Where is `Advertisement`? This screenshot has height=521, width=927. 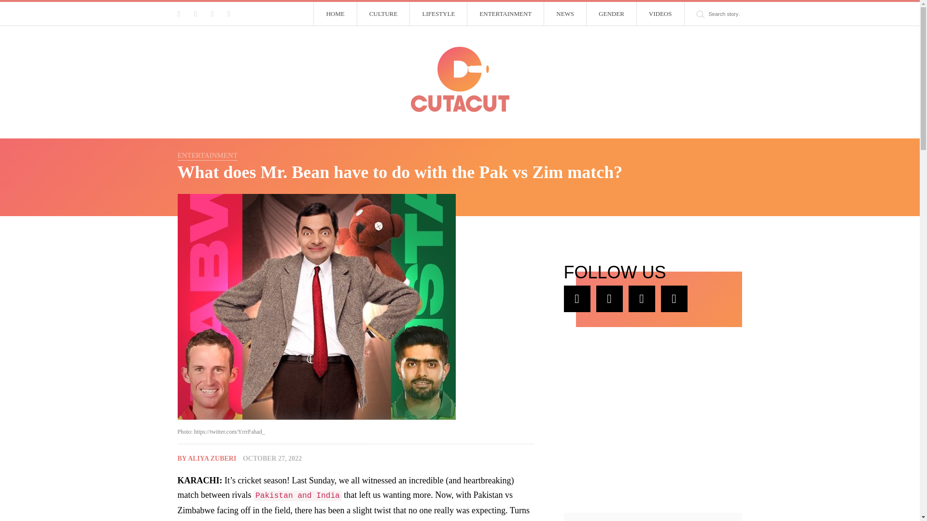 Advertisement is located at coordinates (636, 419).